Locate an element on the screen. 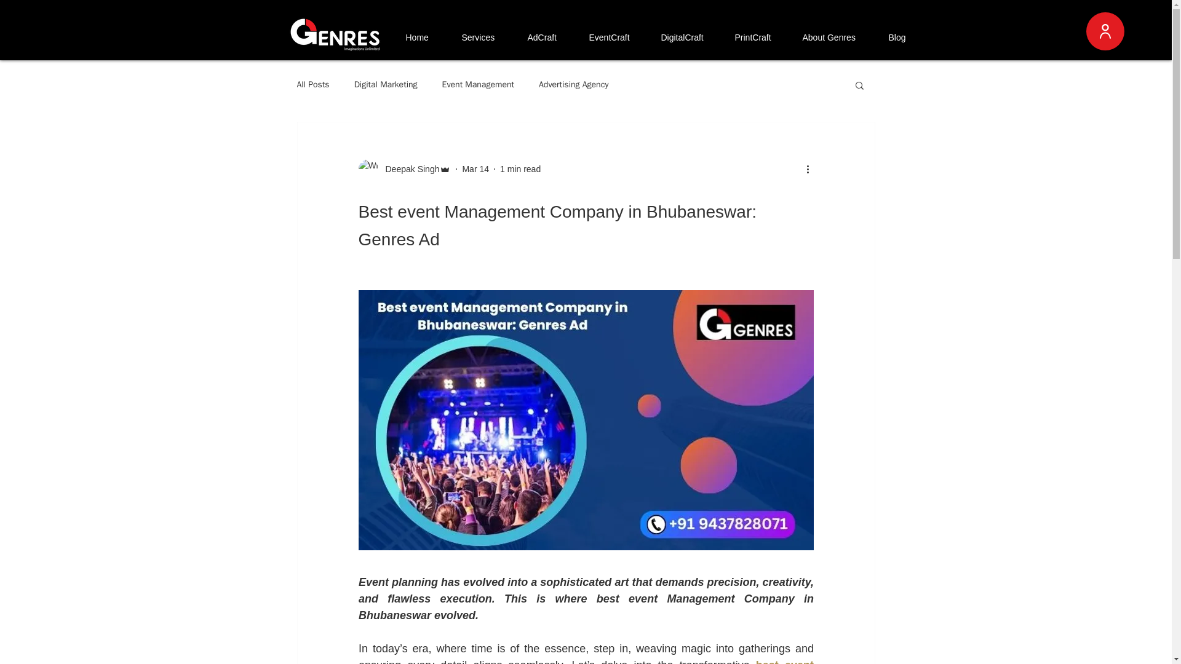 This screenshot has width=1181, height=664. Digital Marketing is located at coordinates (386, 84).